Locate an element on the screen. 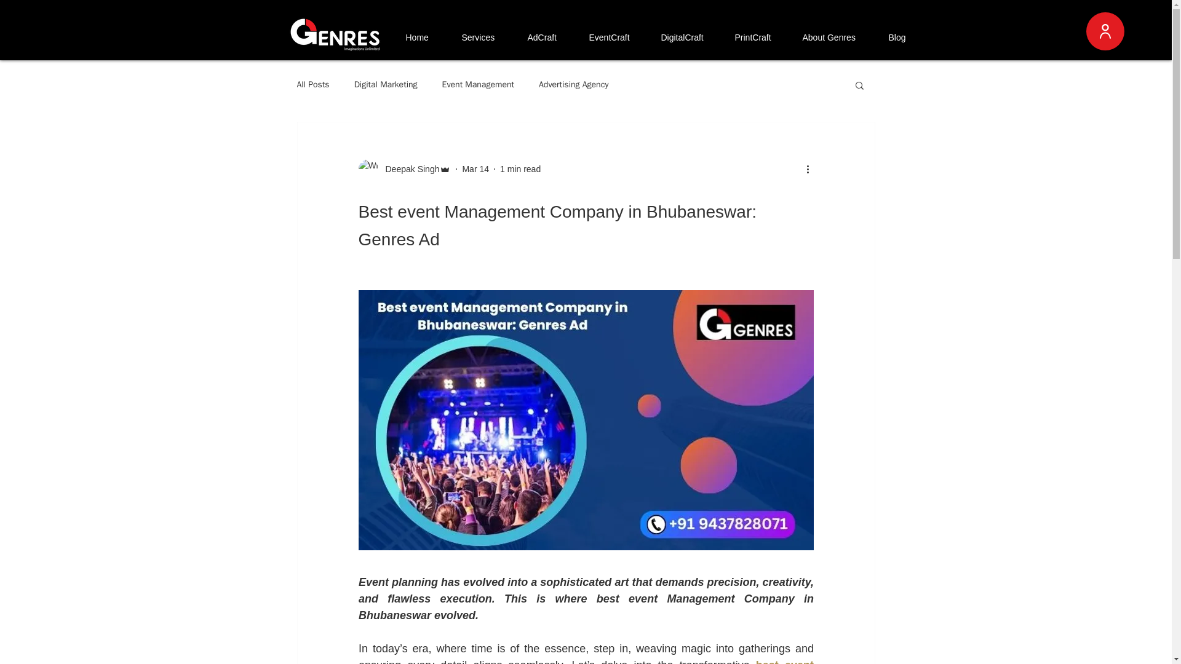 This screenshot has width=1181, height=664. Digital Marketing is located at coordinates (386, 84).